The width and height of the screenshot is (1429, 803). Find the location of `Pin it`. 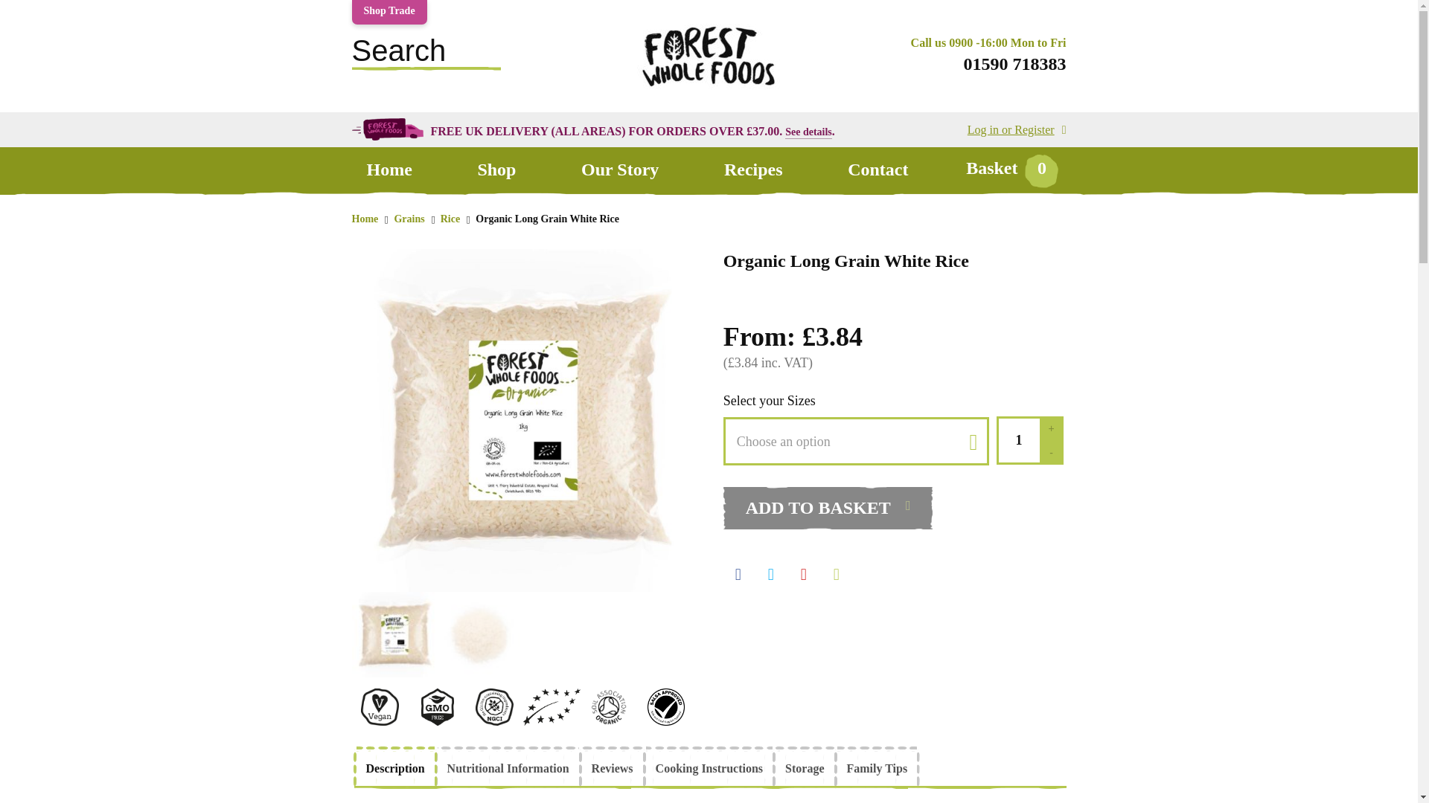

Pin it is located at coordinates (804, 571).